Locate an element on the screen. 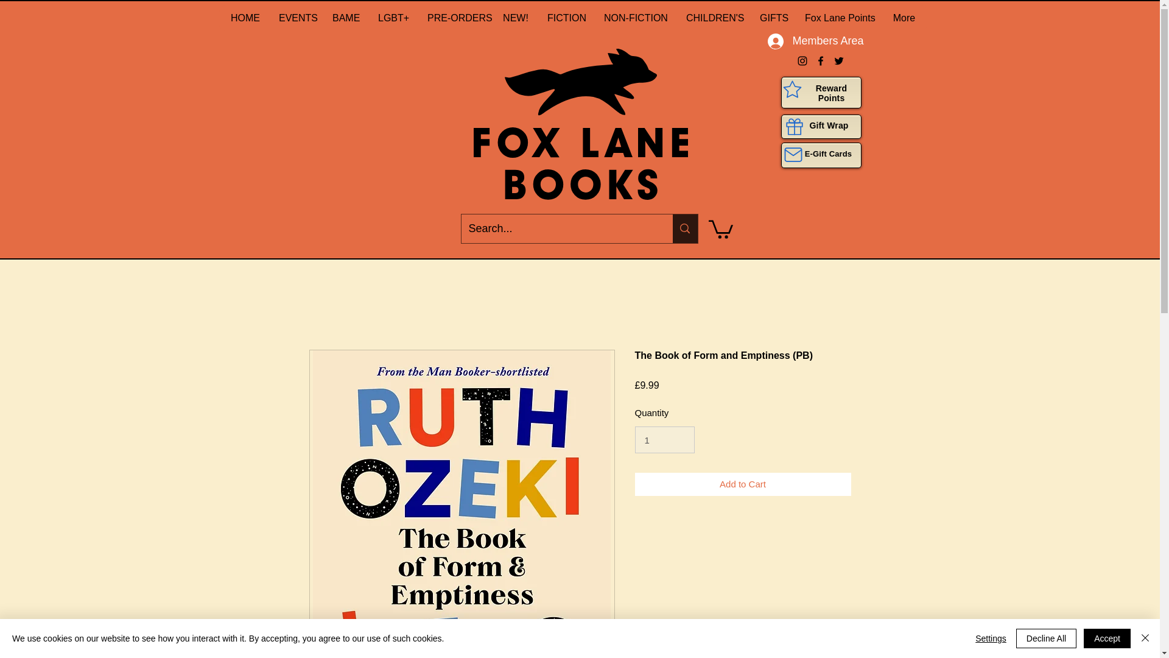  PRE-ORDERS is located at coordinates (455, 18).